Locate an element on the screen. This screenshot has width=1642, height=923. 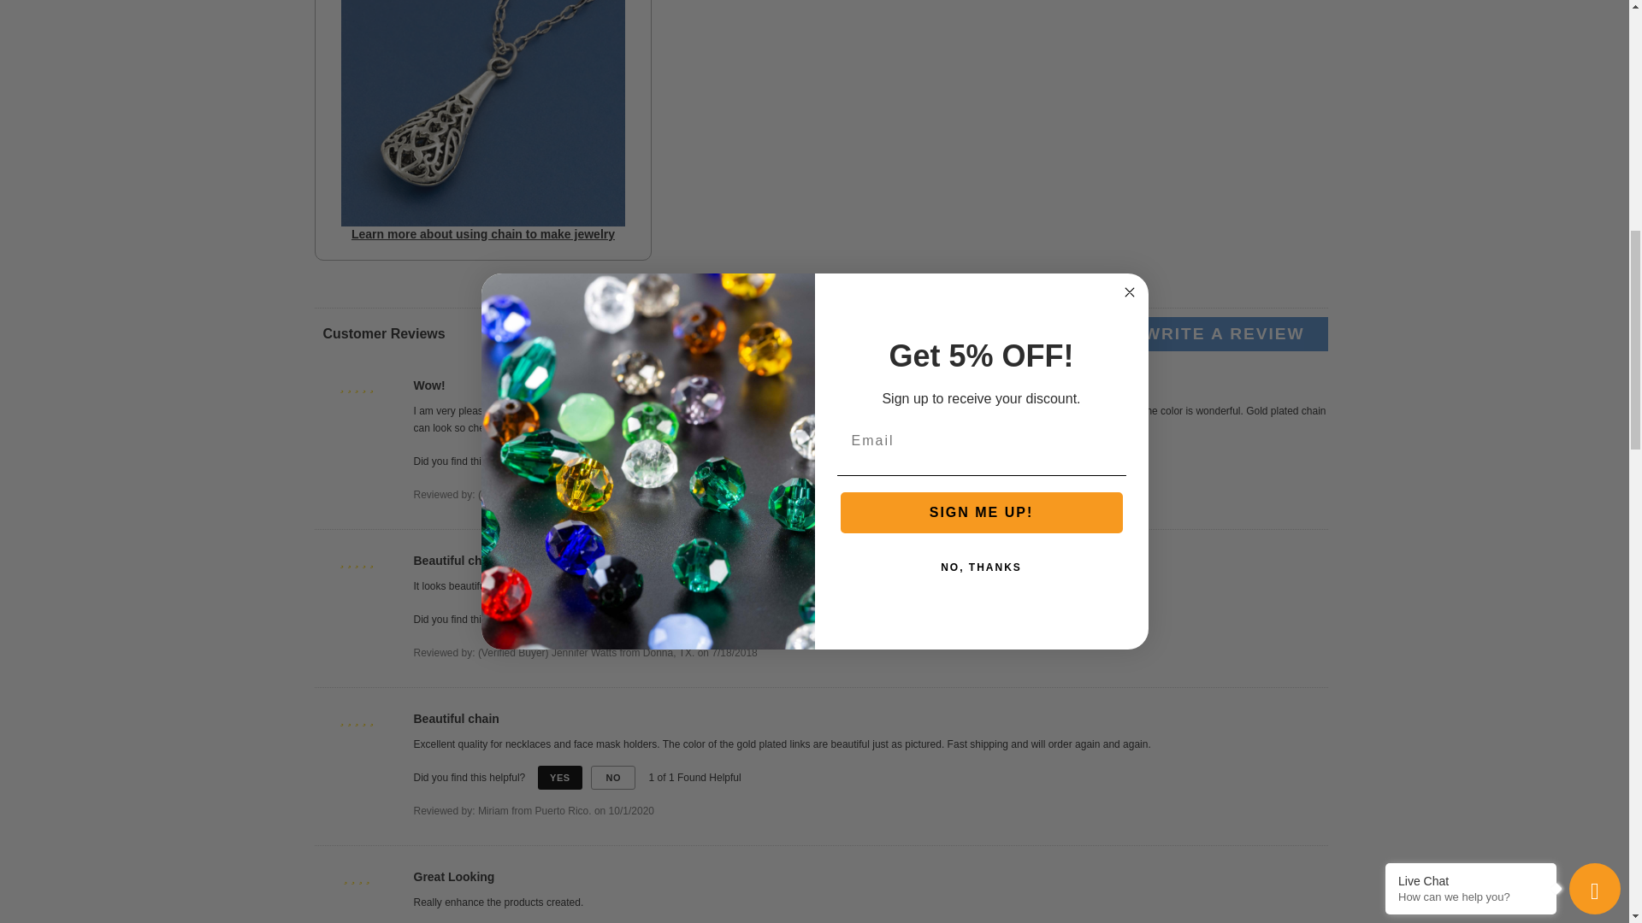
Yes is located at coordinates (560, 778).